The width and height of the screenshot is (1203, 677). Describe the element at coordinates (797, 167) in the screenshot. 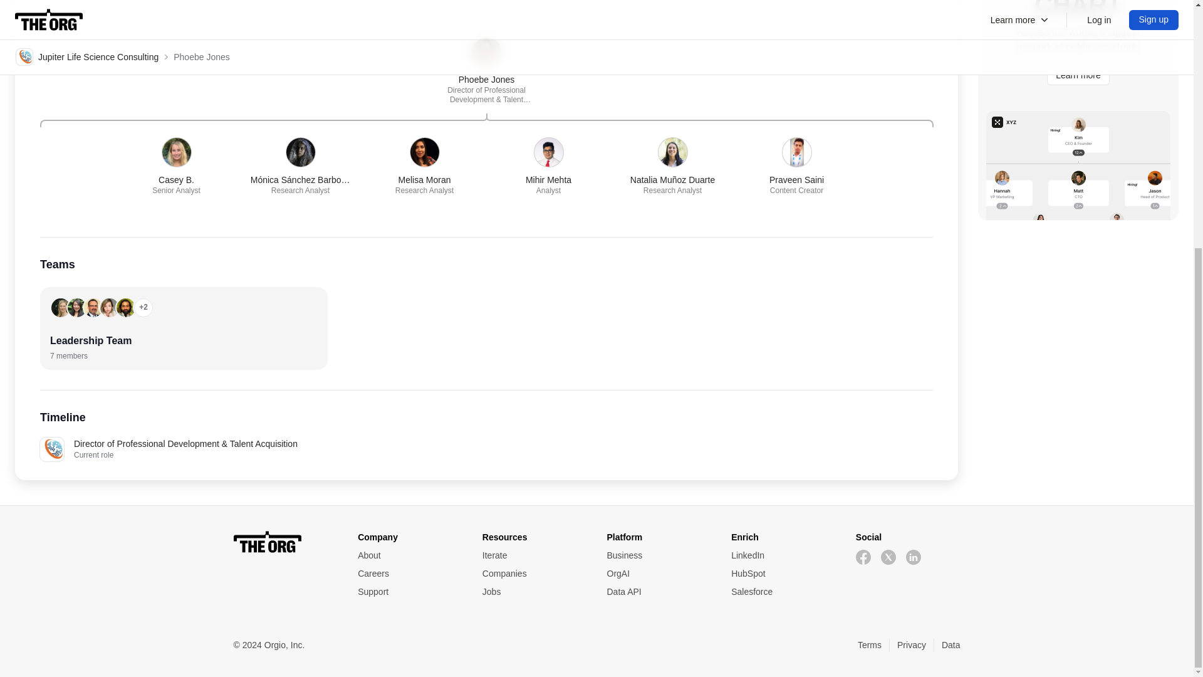

I see `Salesforce` at that location.